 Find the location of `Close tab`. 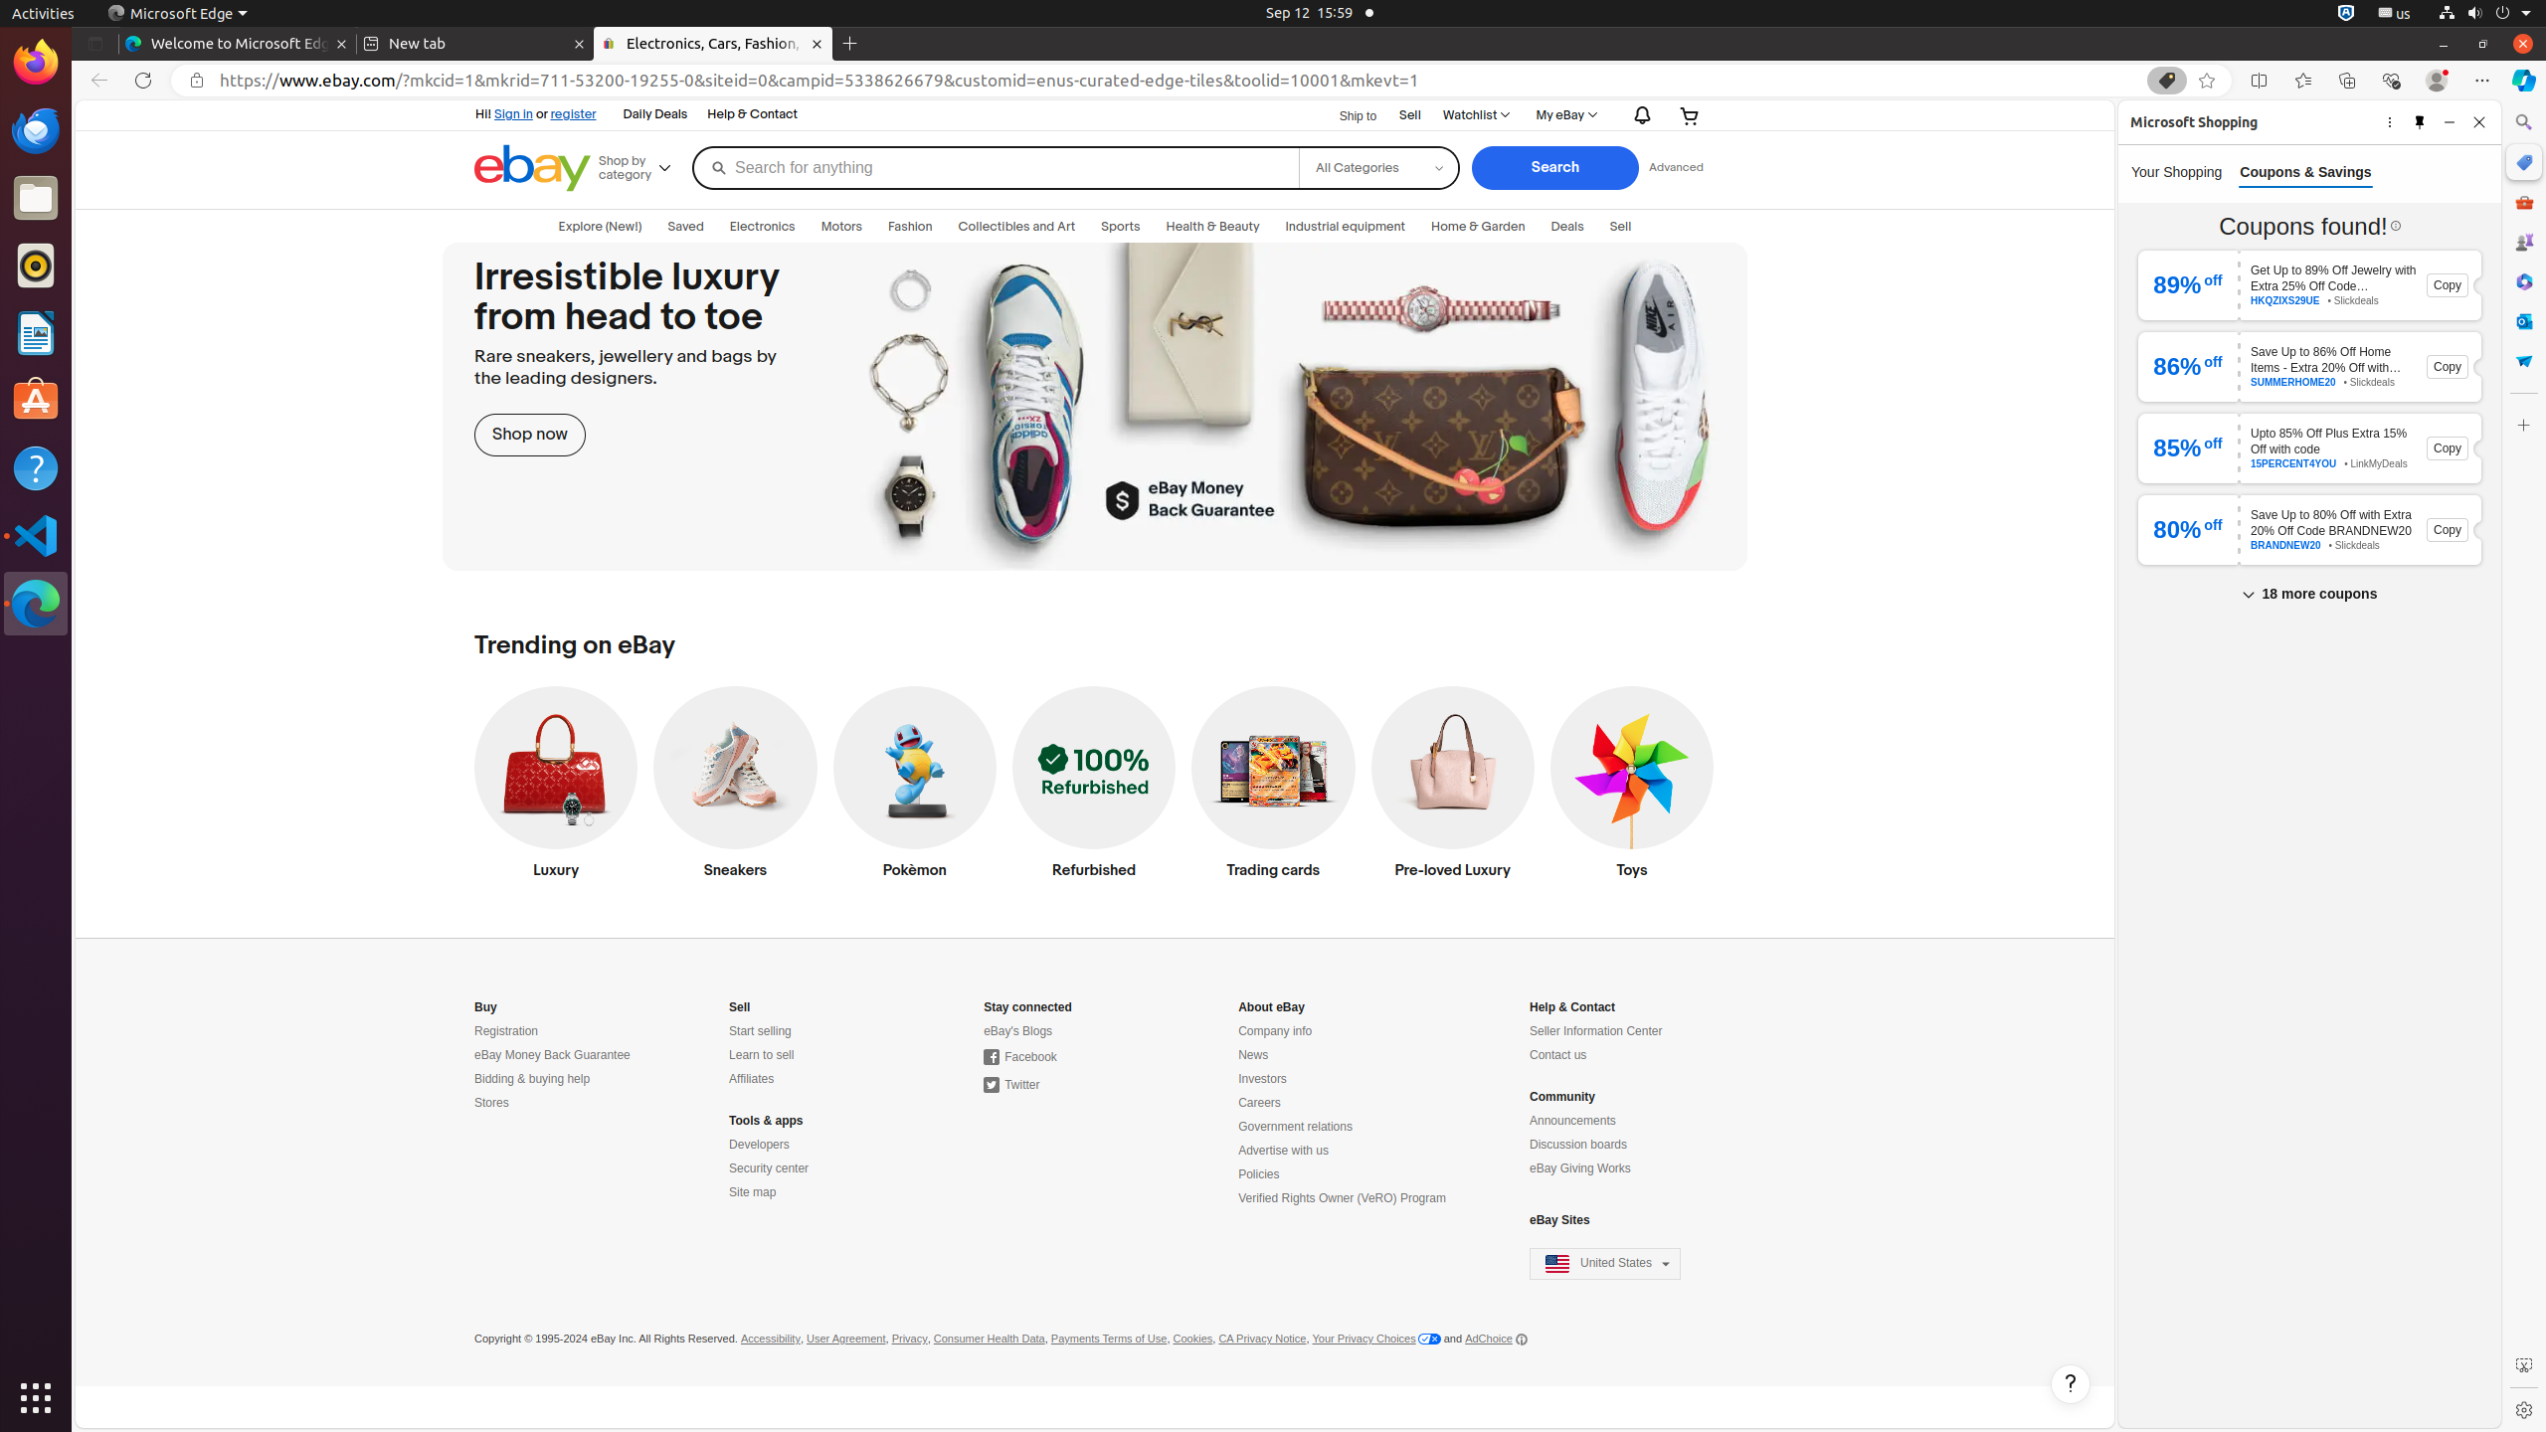

Close tab is located at coordinates (342, 44).